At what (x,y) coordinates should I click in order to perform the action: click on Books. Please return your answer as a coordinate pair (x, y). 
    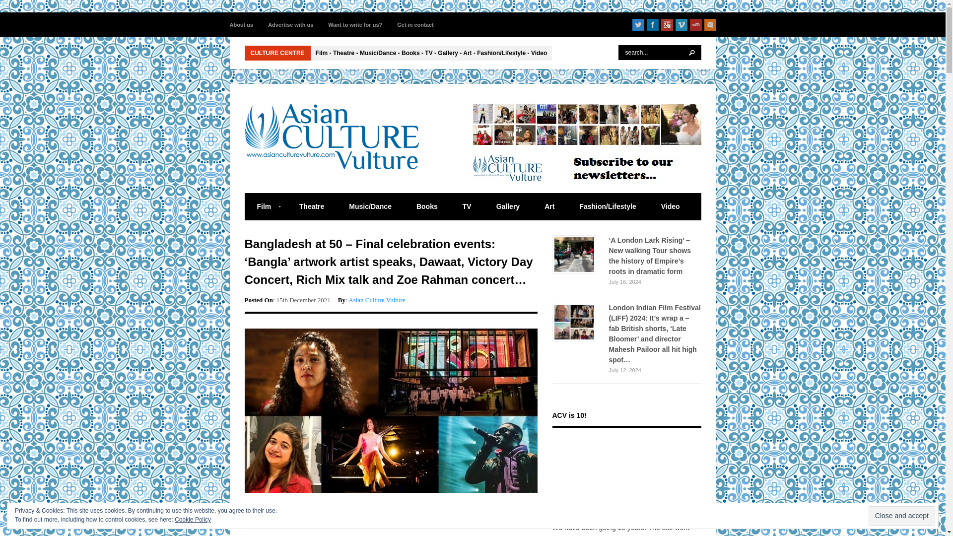
    Looking at the image, I should click on (427, 206).